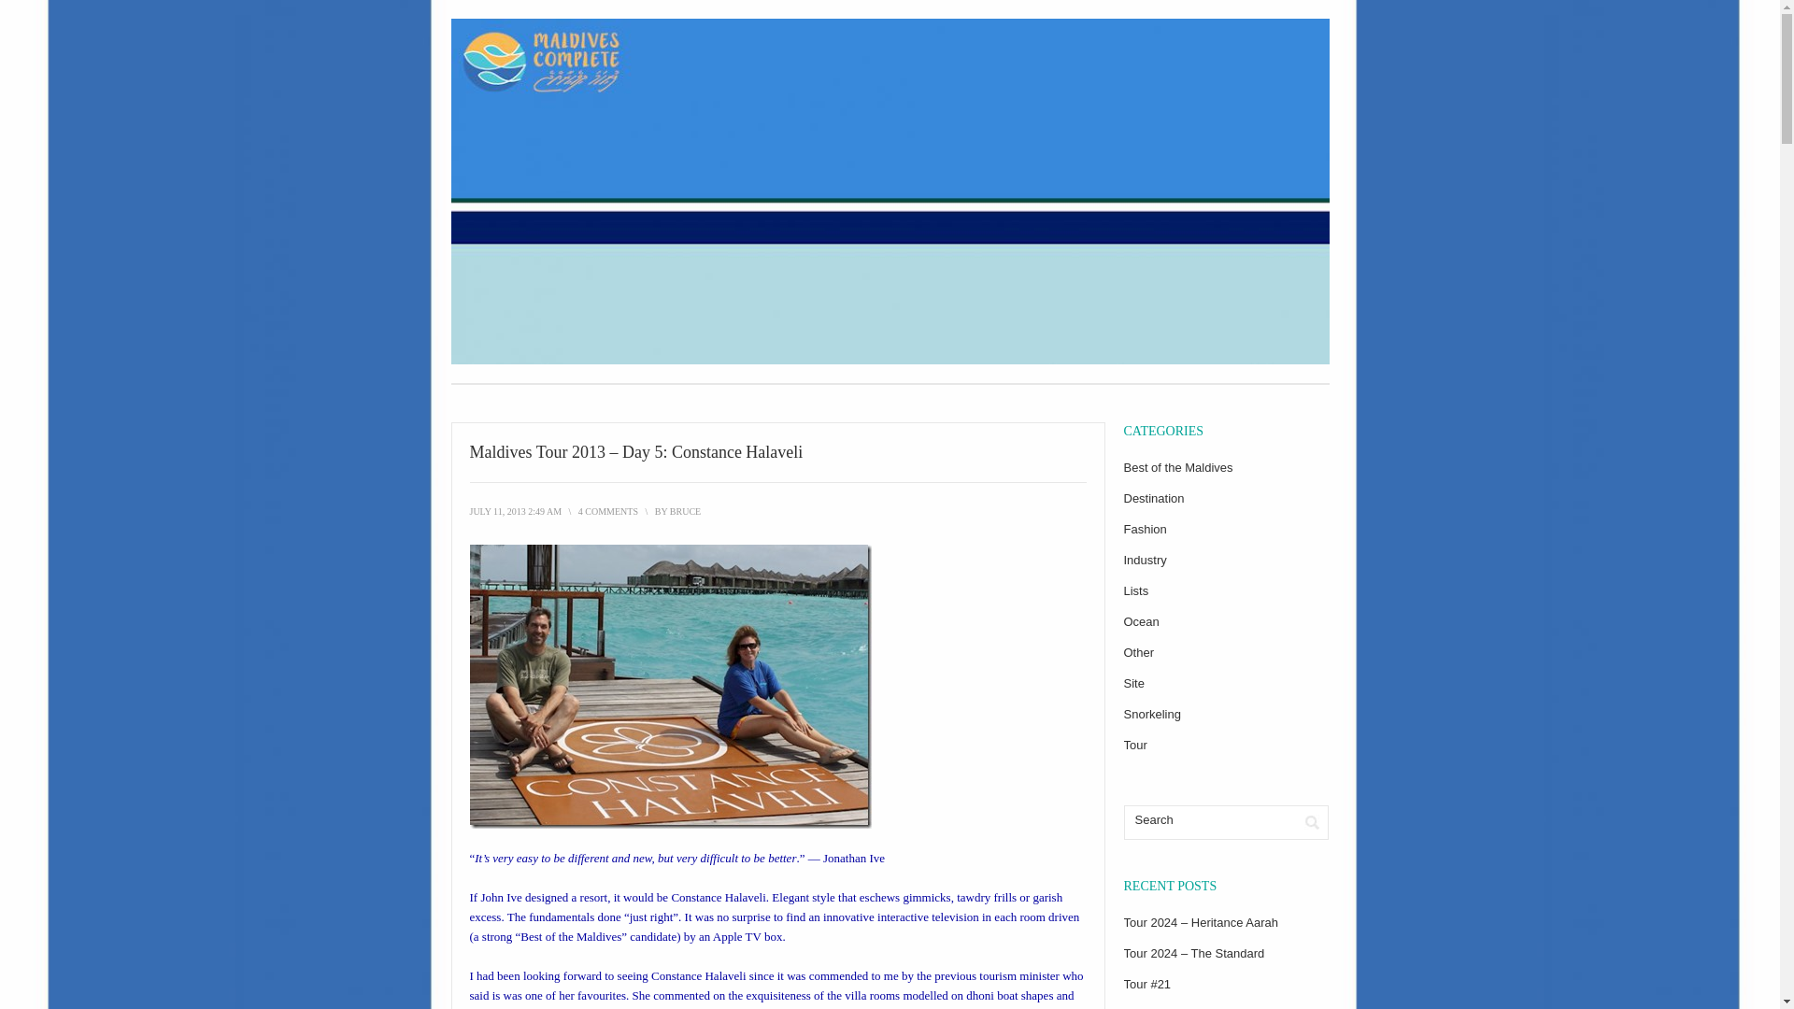  Describe the element at coordinates (1209, 820) in the screenshot. I see `Search` at that location.